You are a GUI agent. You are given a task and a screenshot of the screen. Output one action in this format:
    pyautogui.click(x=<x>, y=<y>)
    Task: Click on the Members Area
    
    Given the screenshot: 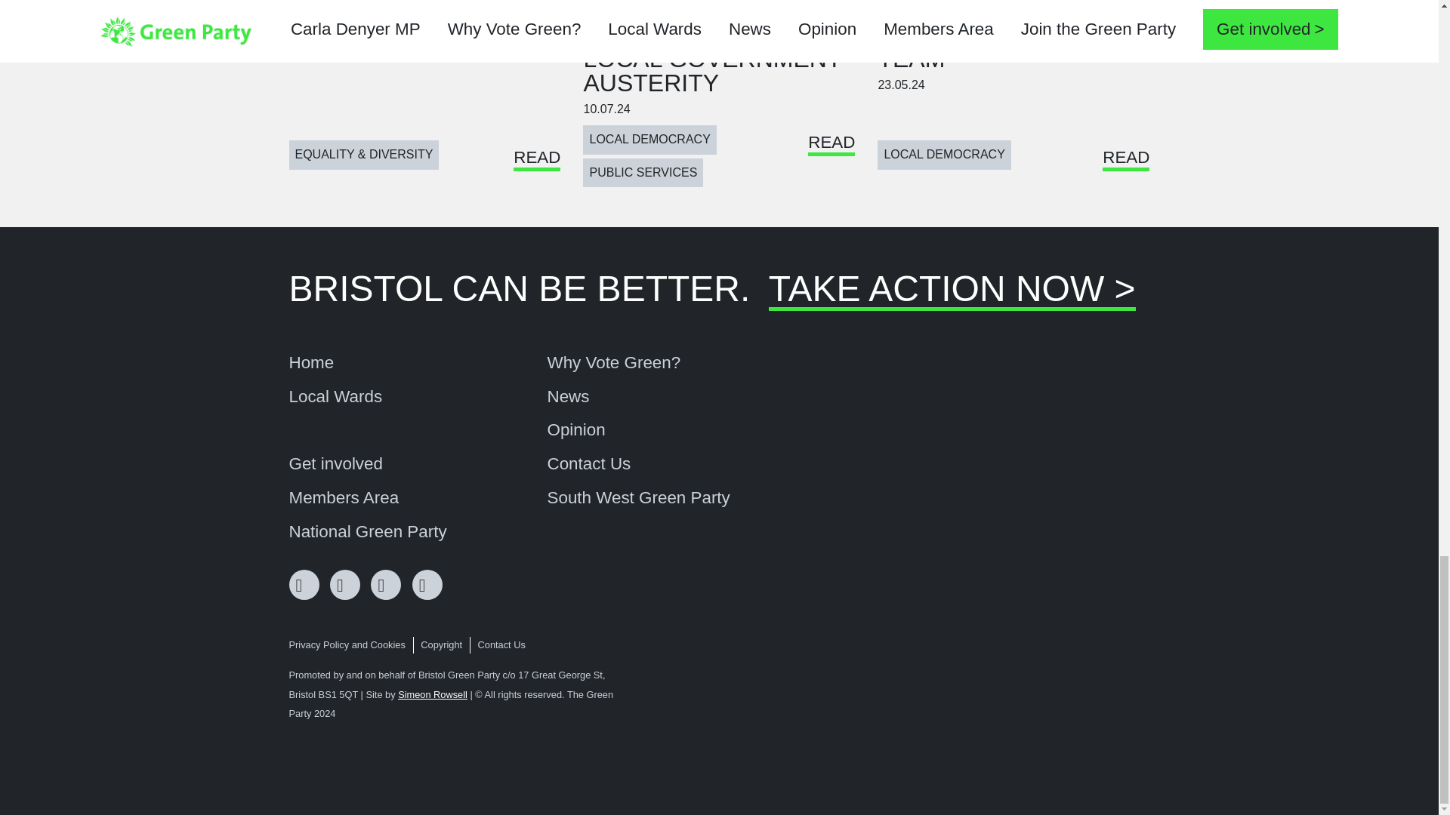 What is the action you would take?
    pyautogui.click(x=344, y=498)
    